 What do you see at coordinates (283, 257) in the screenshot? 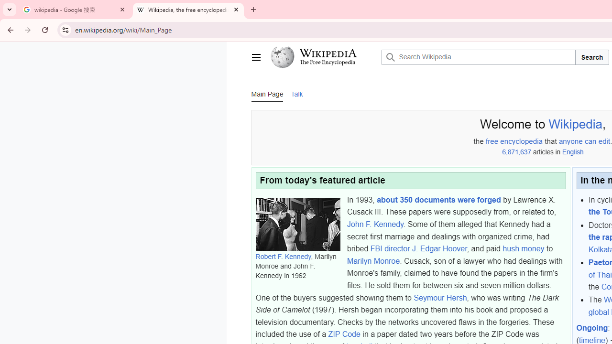
I see `Robert F. Kennedy` at bounding box center [283, 257].